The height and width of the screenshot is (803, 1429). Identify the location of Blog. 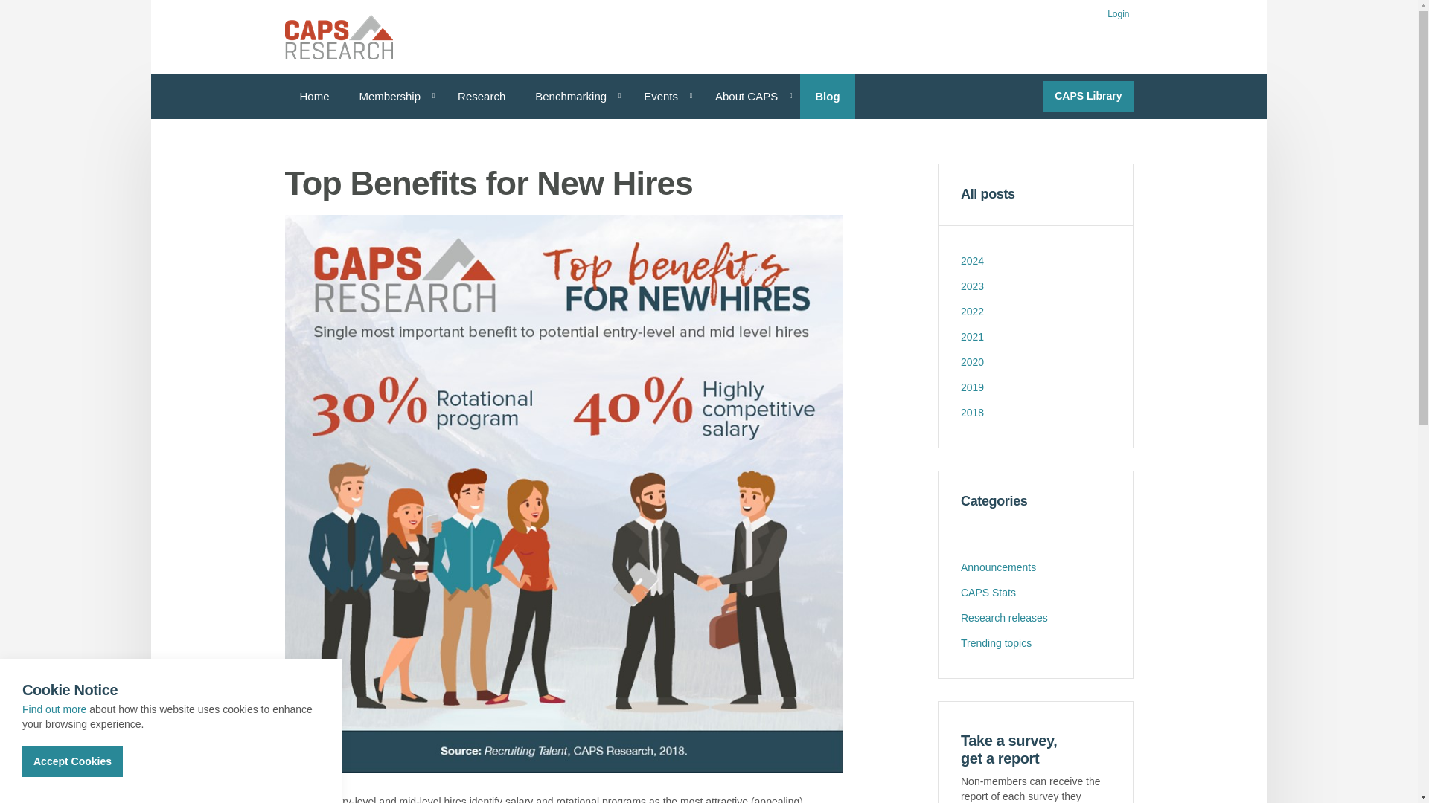
(828, 97).